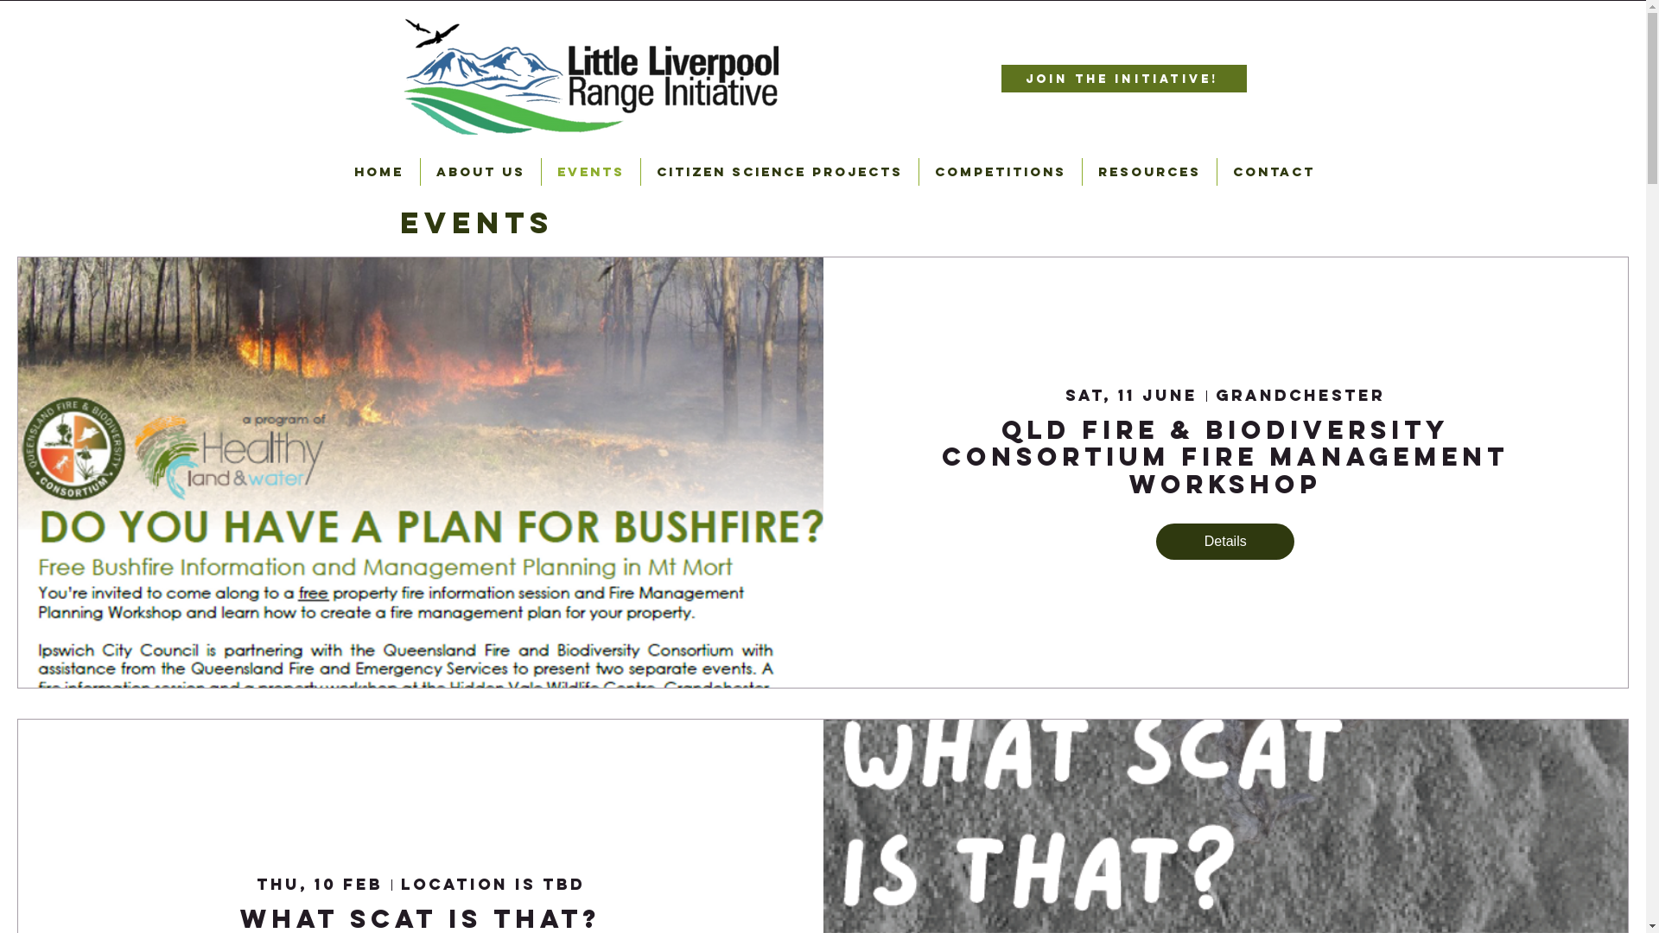 The image size is (1659, 933). What do you see at coordinates (1149, 172) in the screenshot?
I see `Resources` at bounding box center [1149, 172].